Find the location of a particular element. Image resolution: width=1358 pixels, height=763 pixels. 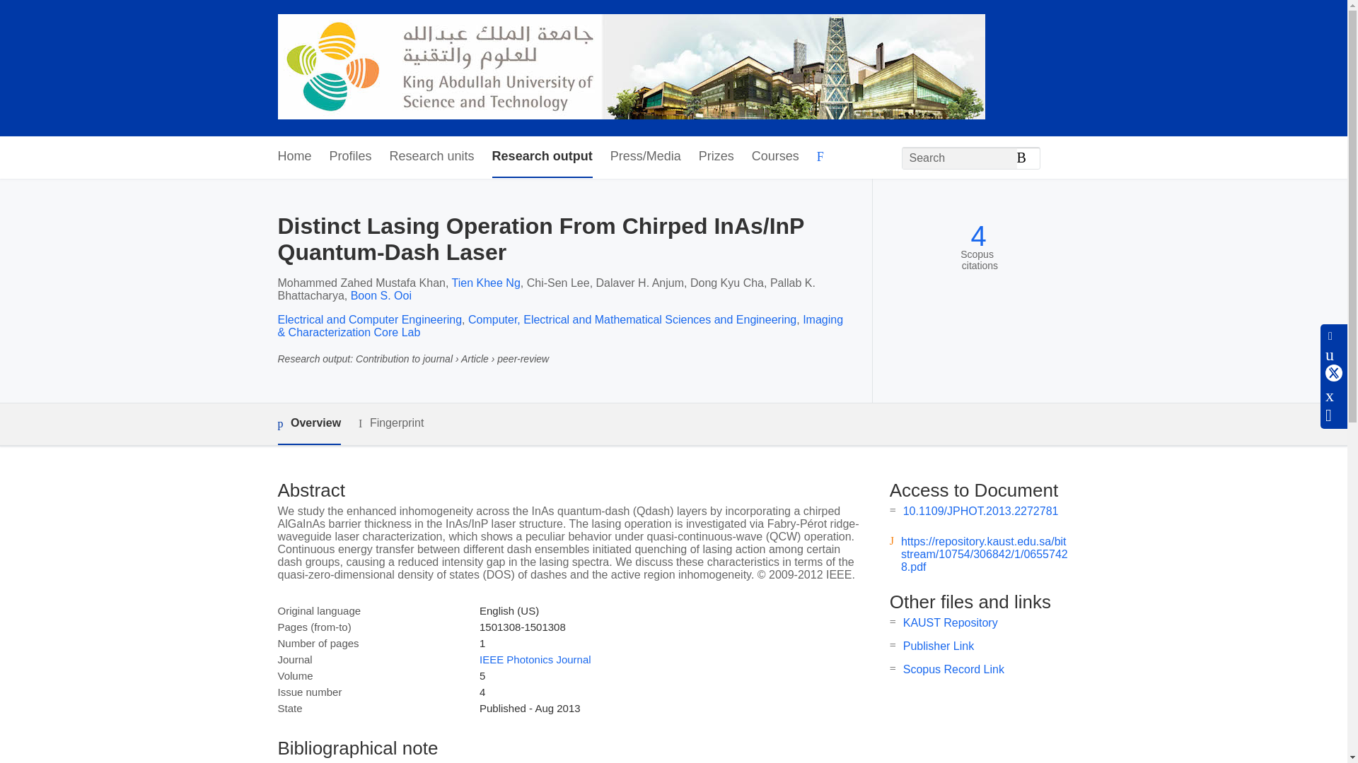

Electrical and Computer Engineering is located at coordinates (369, 319).